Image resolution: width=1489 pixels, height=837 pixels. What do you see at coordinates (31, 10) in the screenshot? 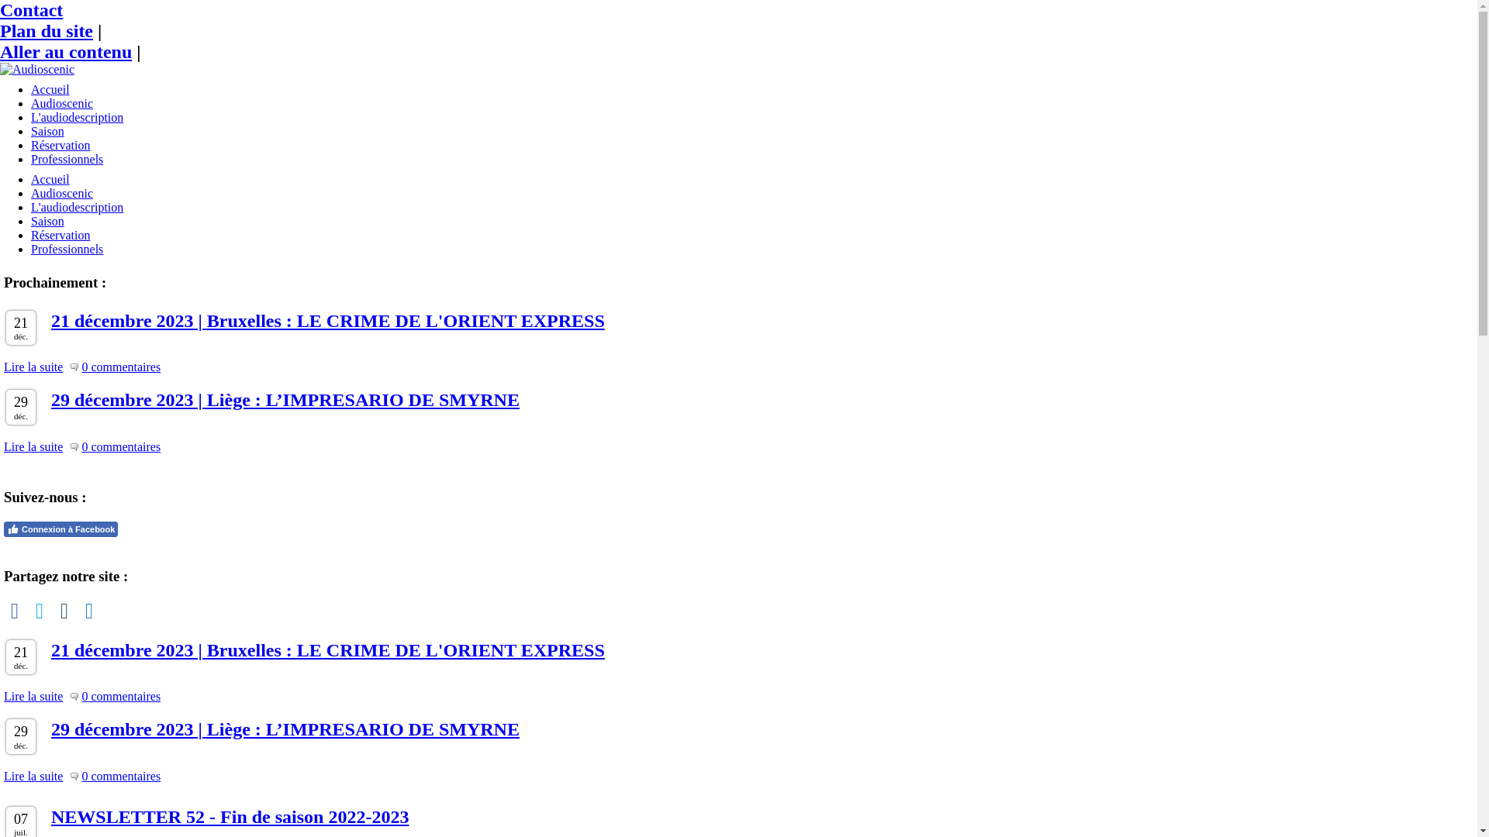
I see `Contact` at bounding box center [31, 10].